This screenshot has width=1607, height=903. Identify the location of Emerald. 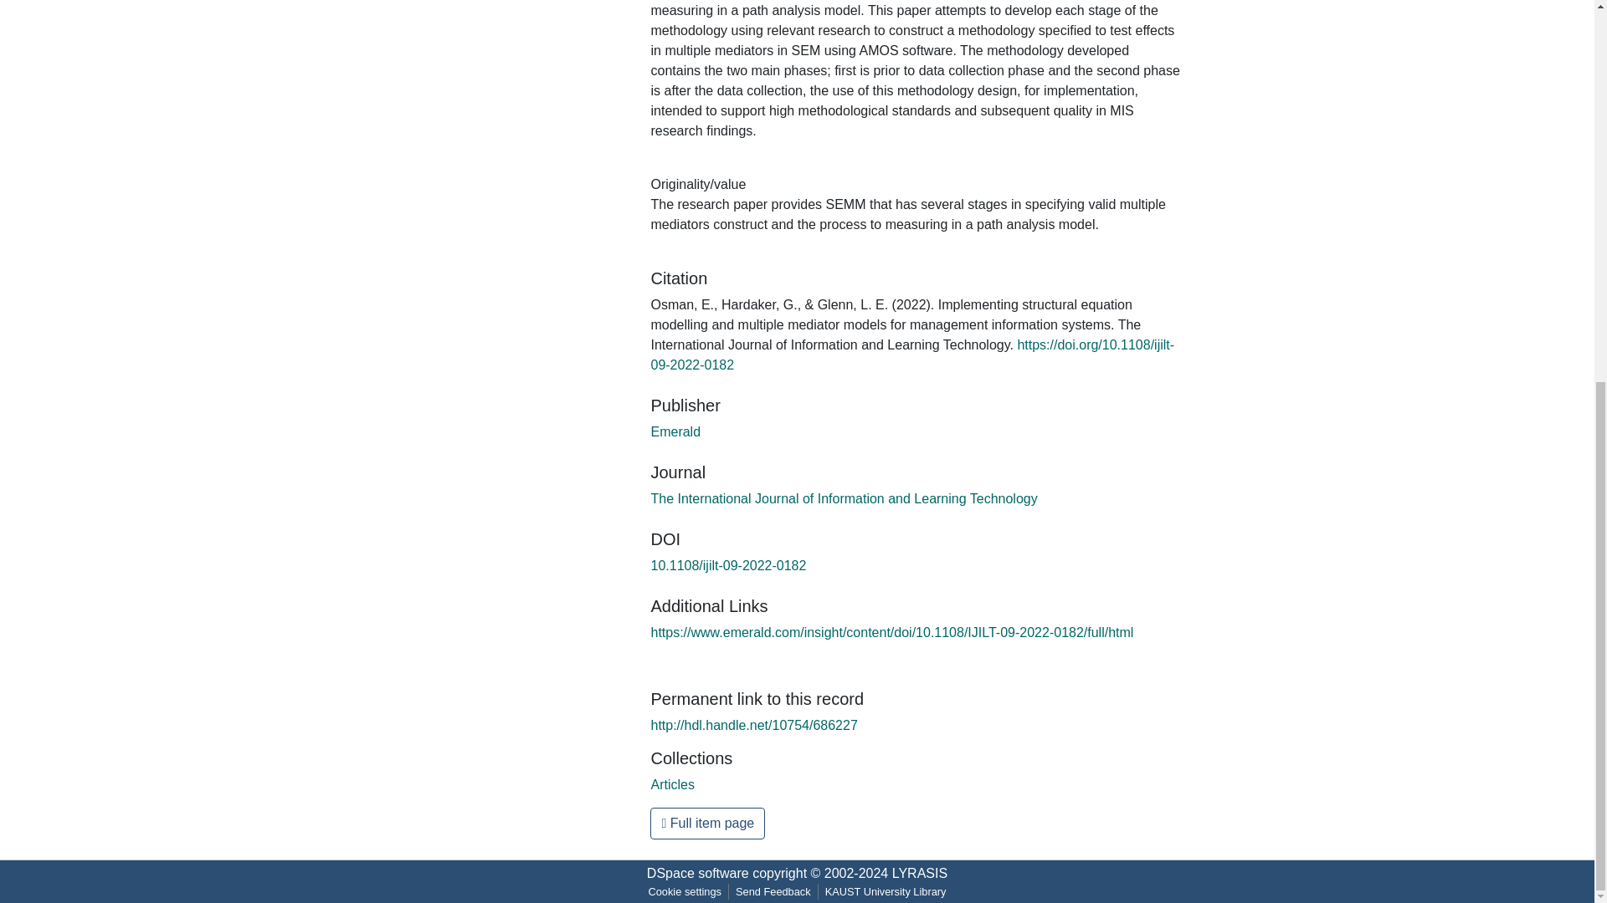
(675, 431).